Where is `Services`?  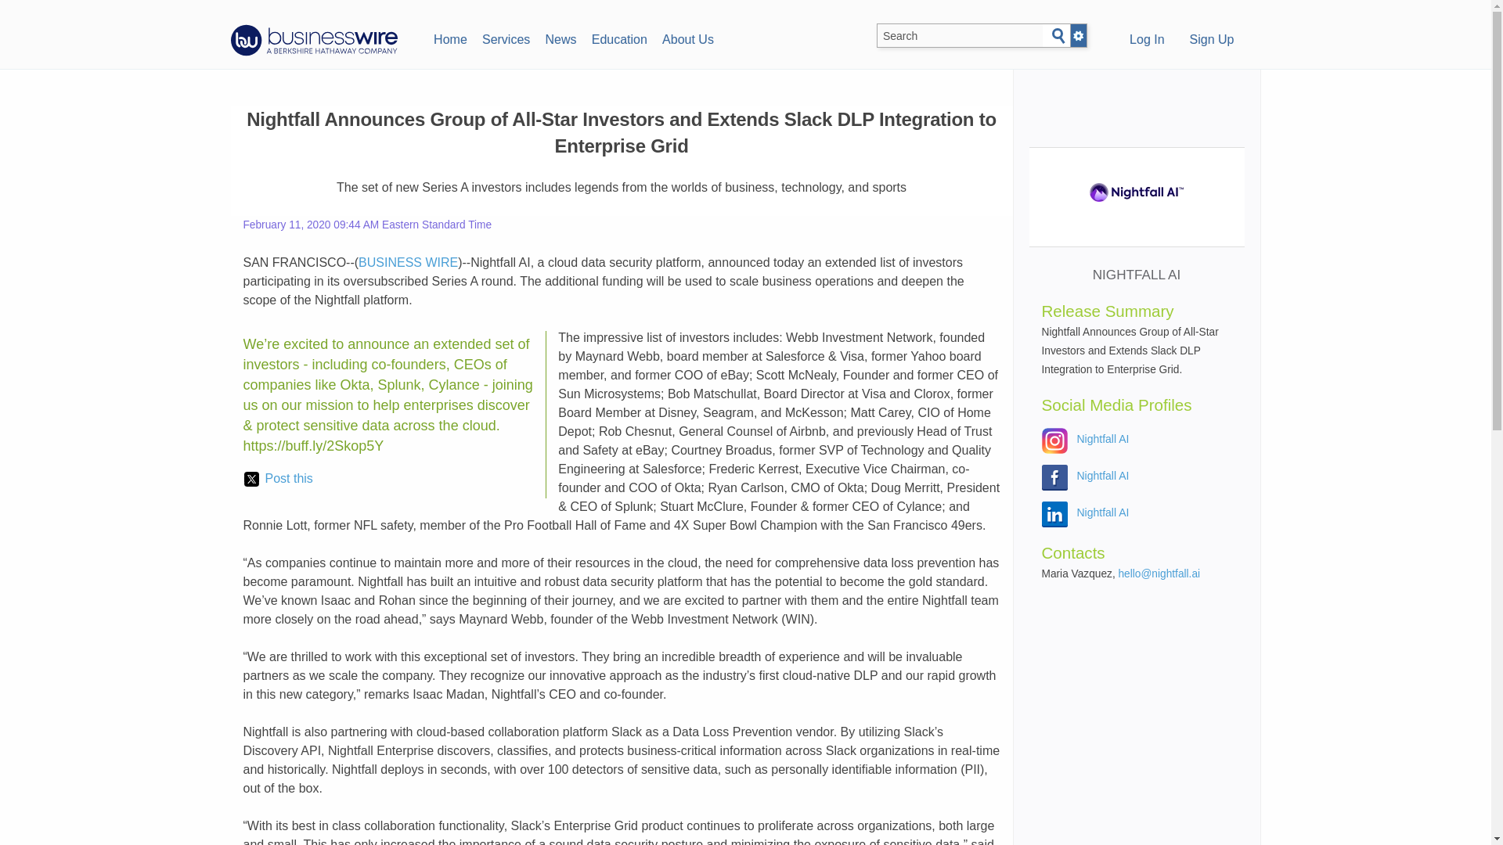 Services is located at coordinates (506, 38).